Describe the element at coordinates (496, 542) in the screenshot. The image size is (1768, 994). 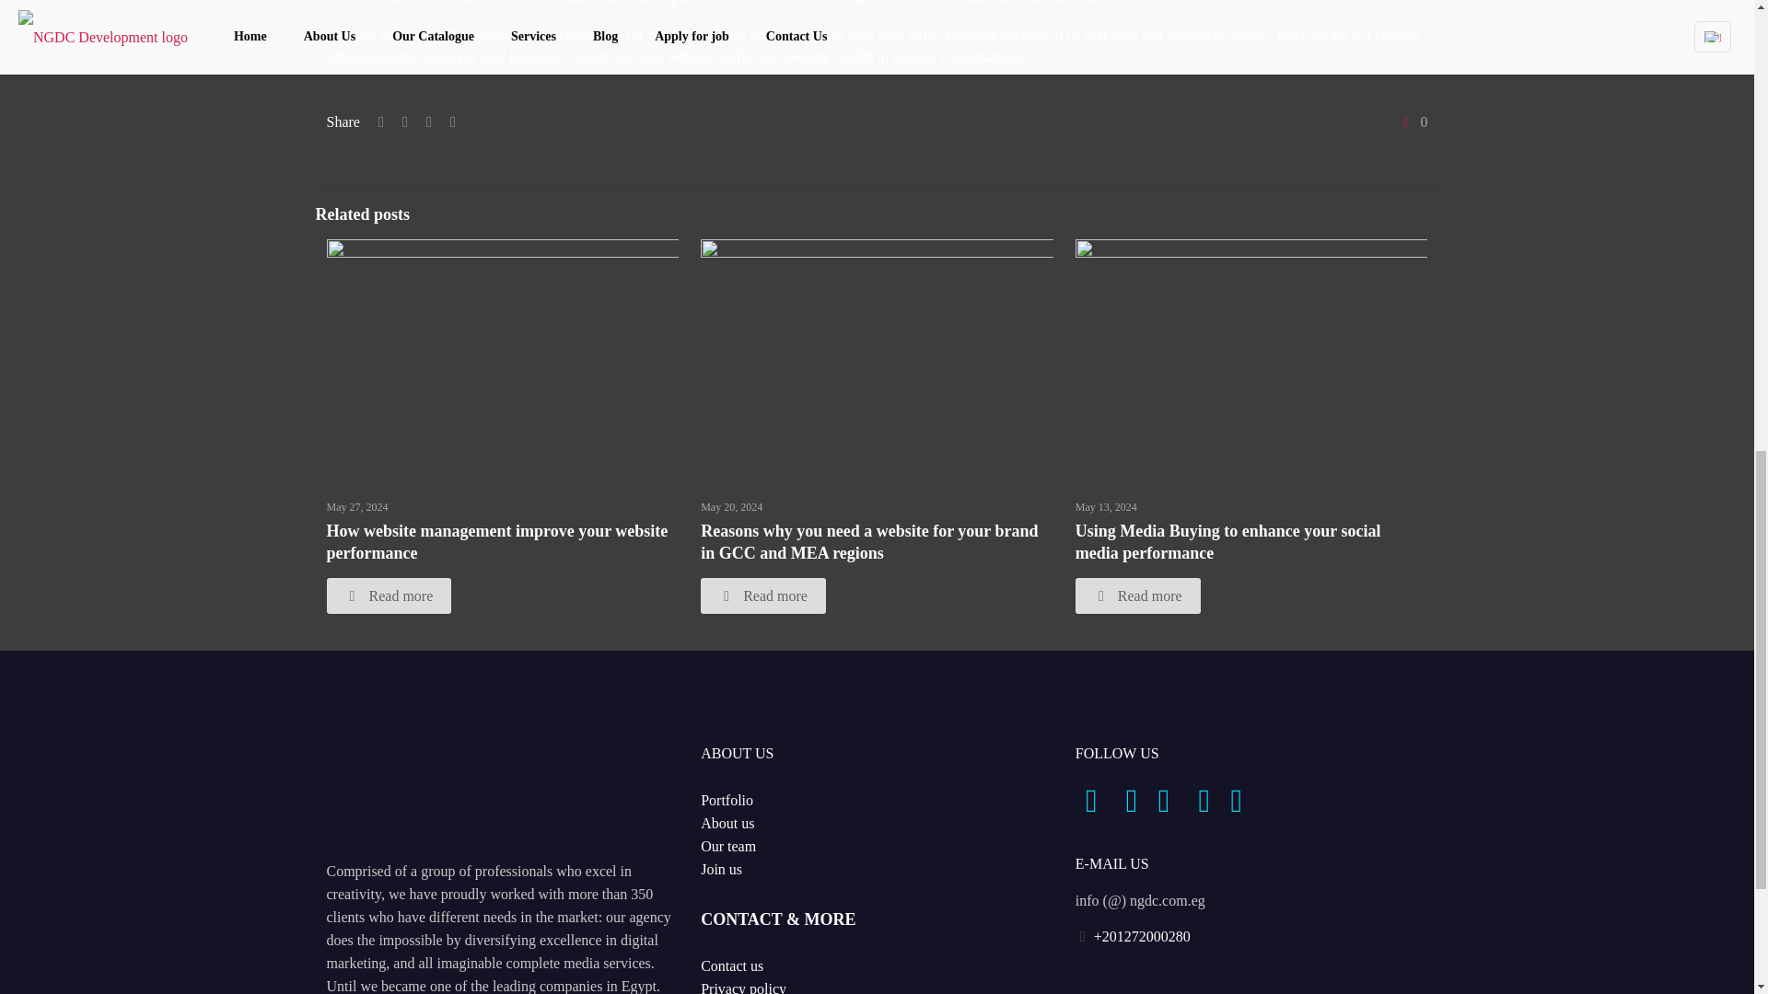
I see `How website management improve your website performance` at that location.